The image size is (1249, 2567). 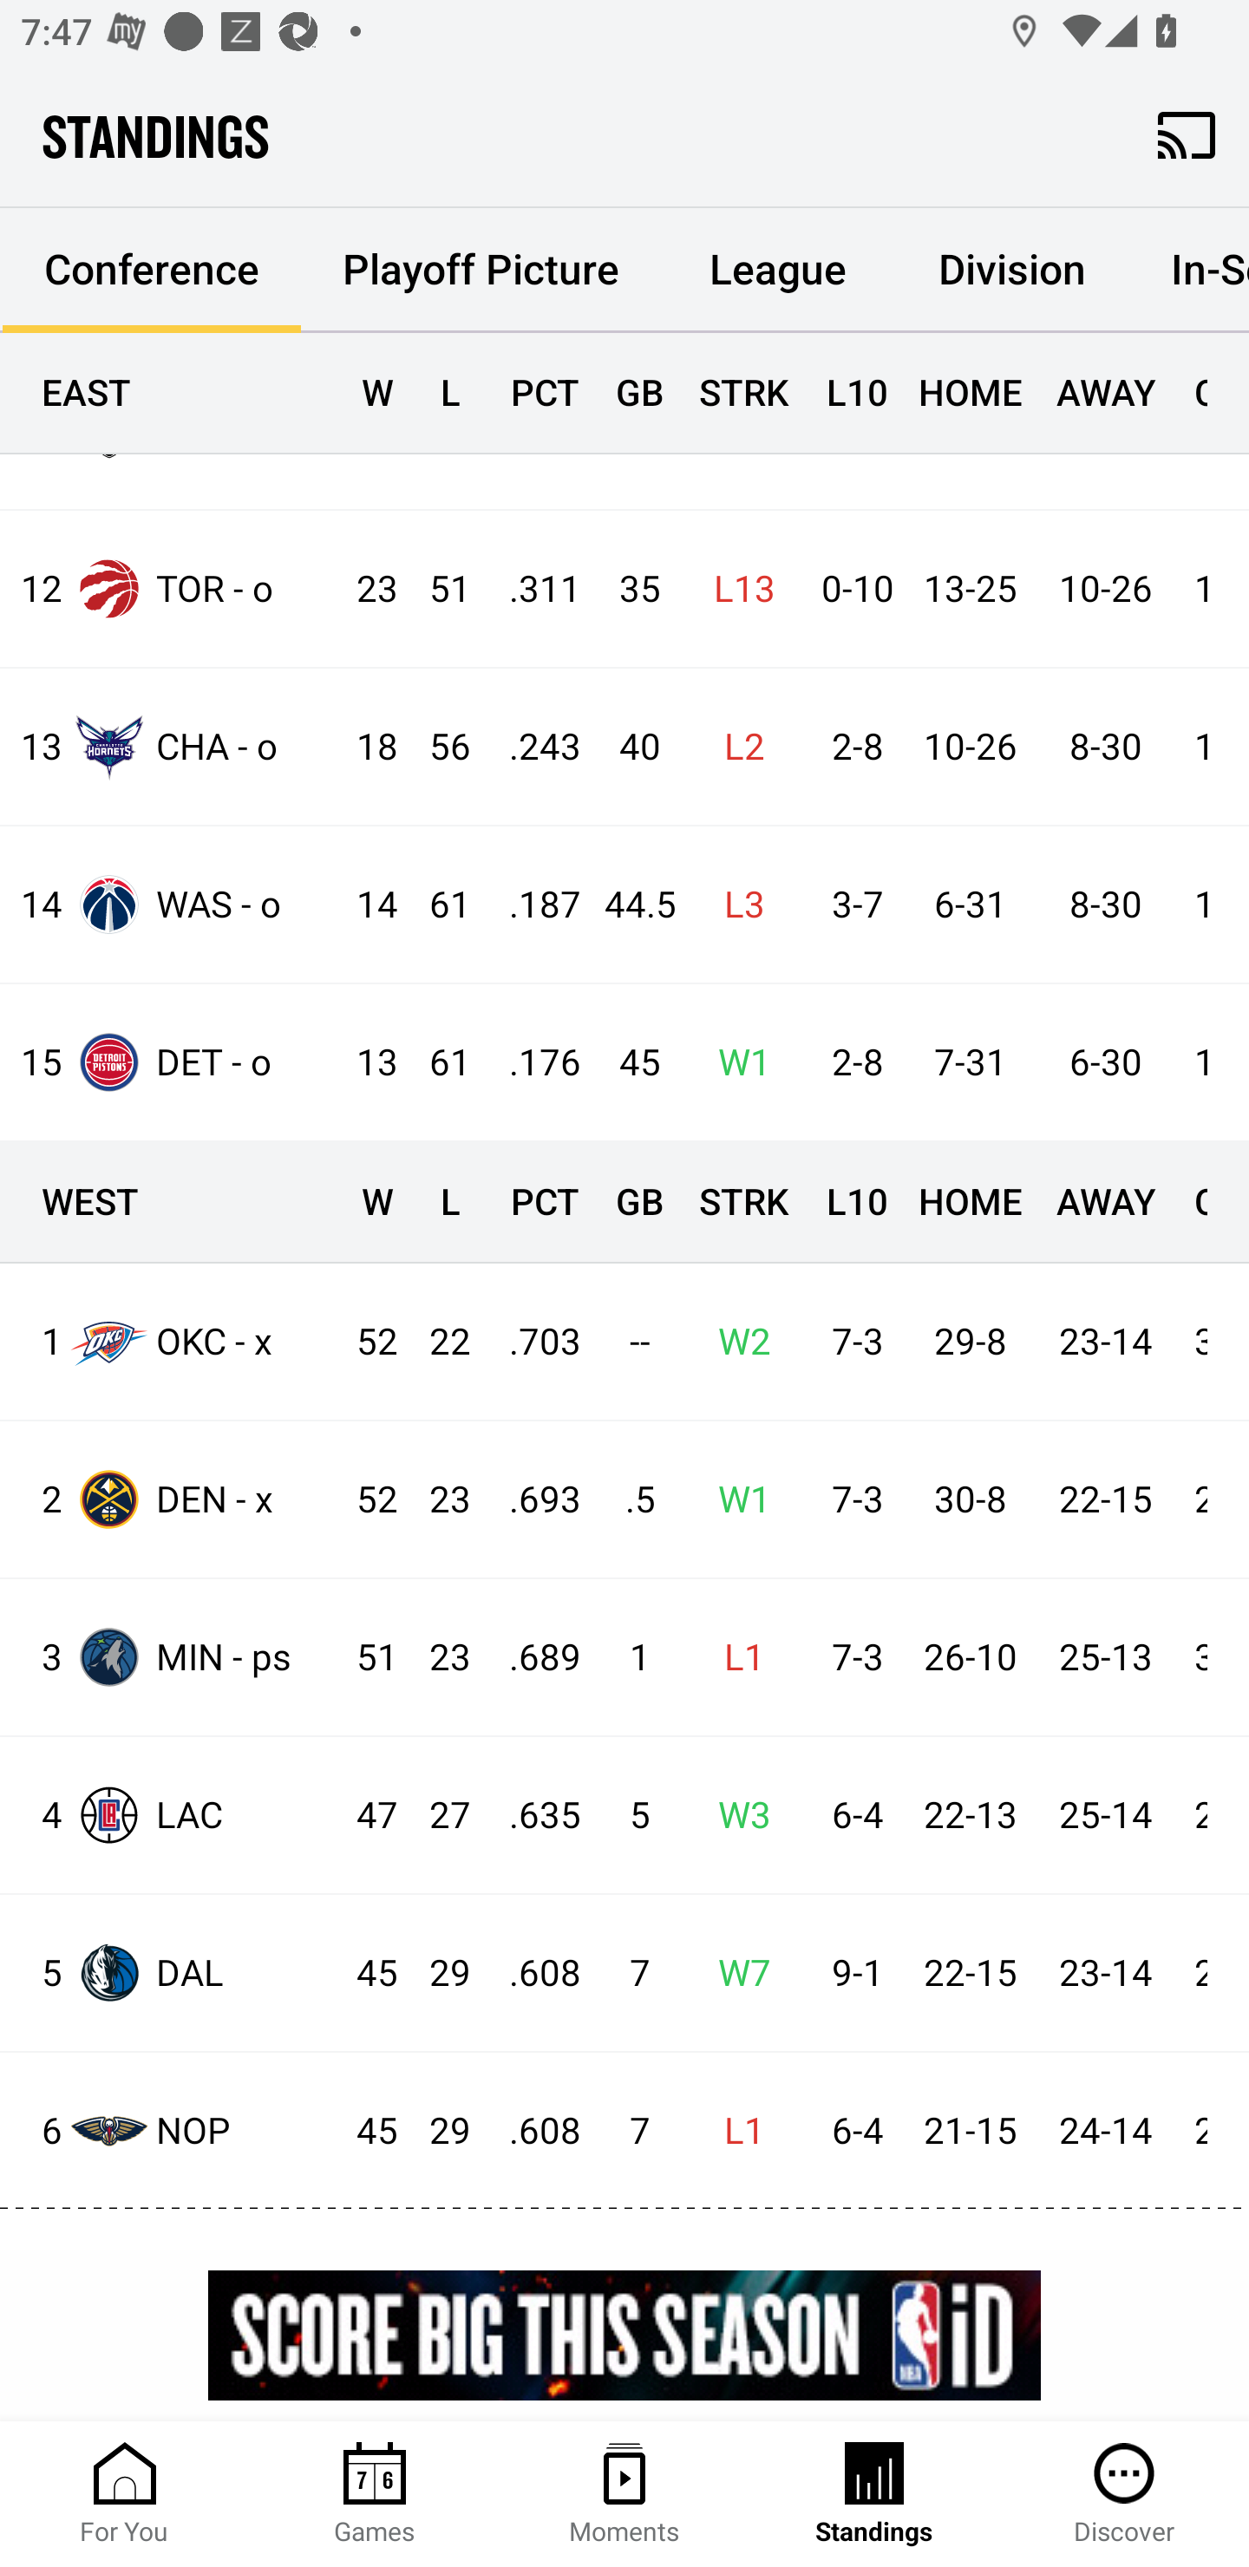 What do you see at coordinates (1105, 748) in the screenshot?
I see `8-30` at bounding box center [1105, 748].